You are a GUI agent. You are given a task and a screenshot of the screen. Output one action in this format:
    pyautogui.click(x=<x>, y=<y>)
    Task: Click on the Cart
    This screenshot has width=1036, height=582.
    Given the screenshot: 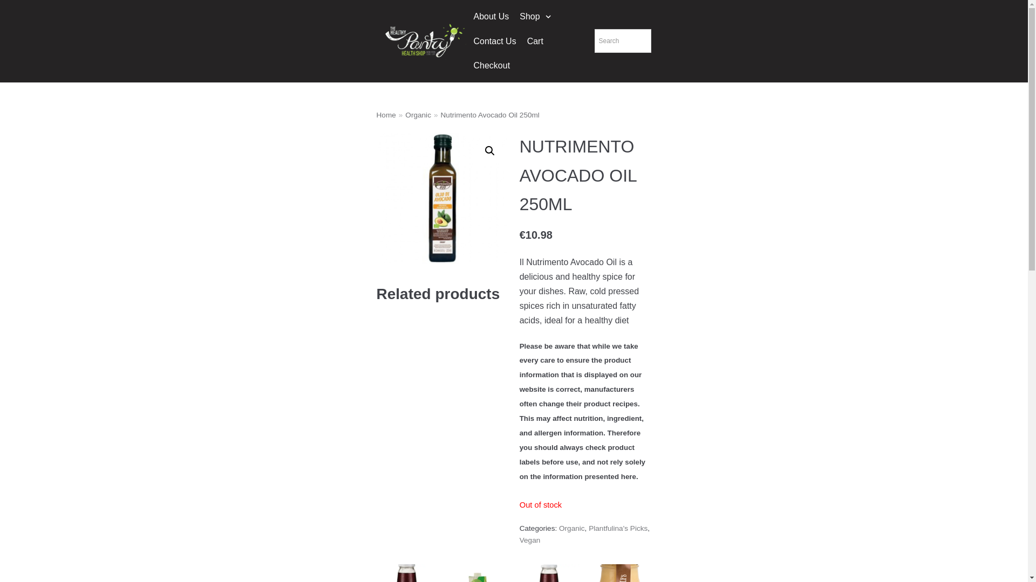 What is the action you would take?
    pyautogui.click(x=535, y=41)
    